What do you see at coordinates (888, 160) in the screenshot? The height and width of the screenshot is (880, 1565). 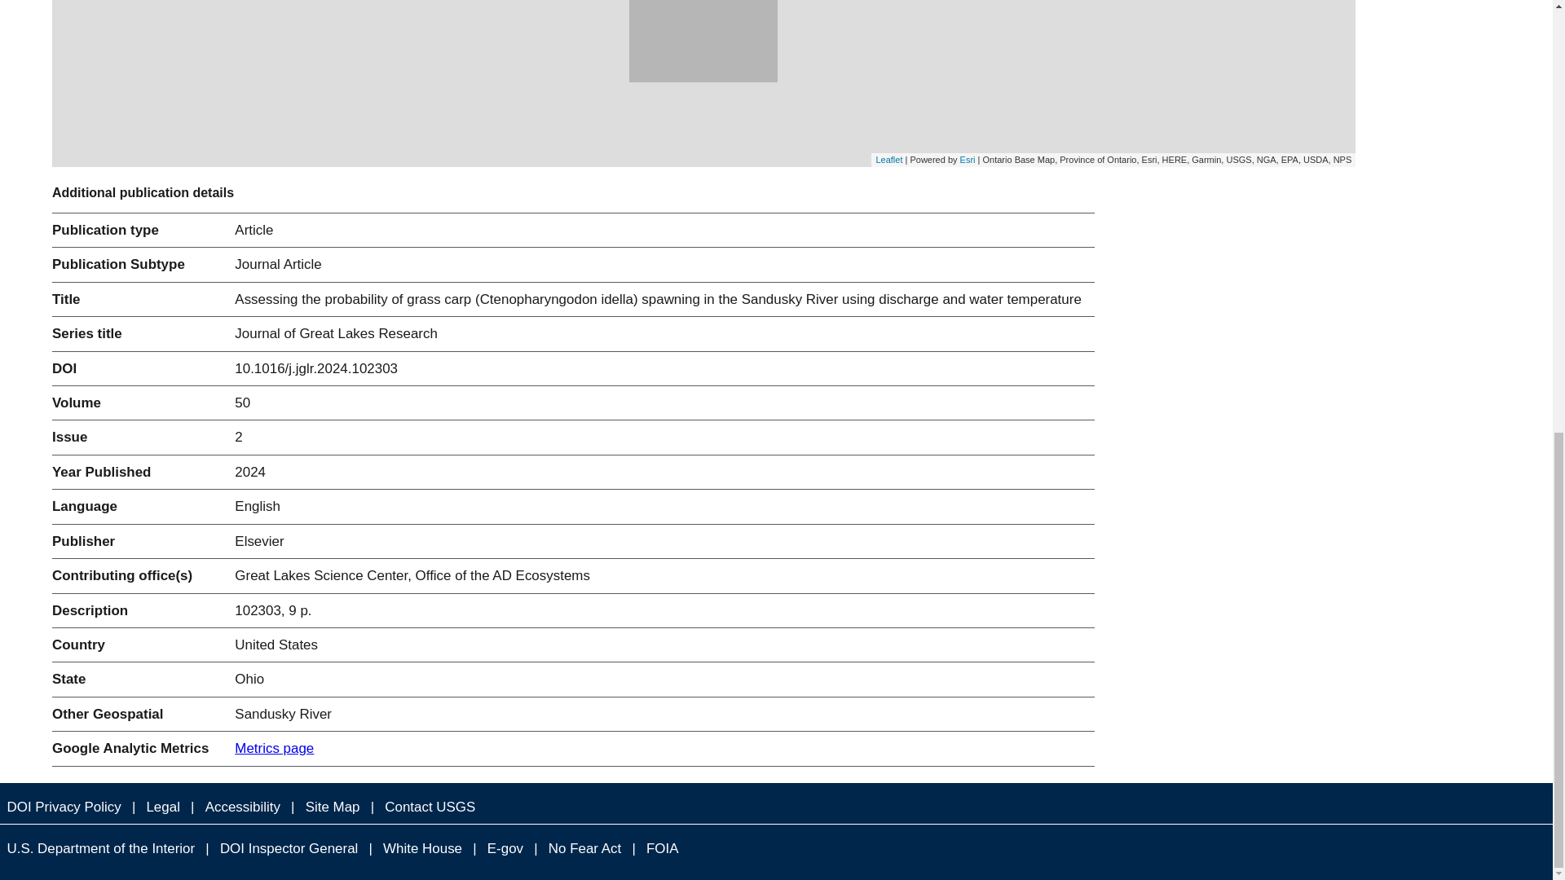 I see `Leaflet` at bounding box center [888, 160].